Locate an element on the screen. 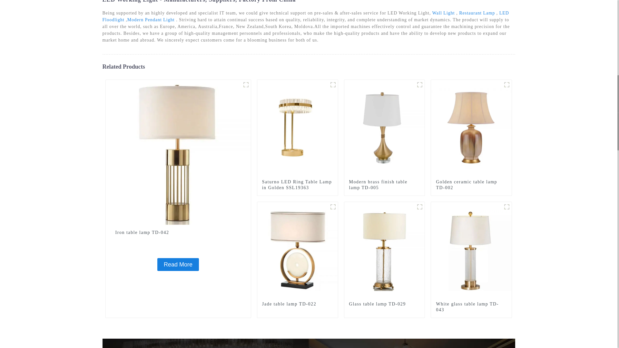 The width and height of the screenshot is (619, 348). Golden ceramic table lamp  TD-002 is located at coordinates (471, 128).